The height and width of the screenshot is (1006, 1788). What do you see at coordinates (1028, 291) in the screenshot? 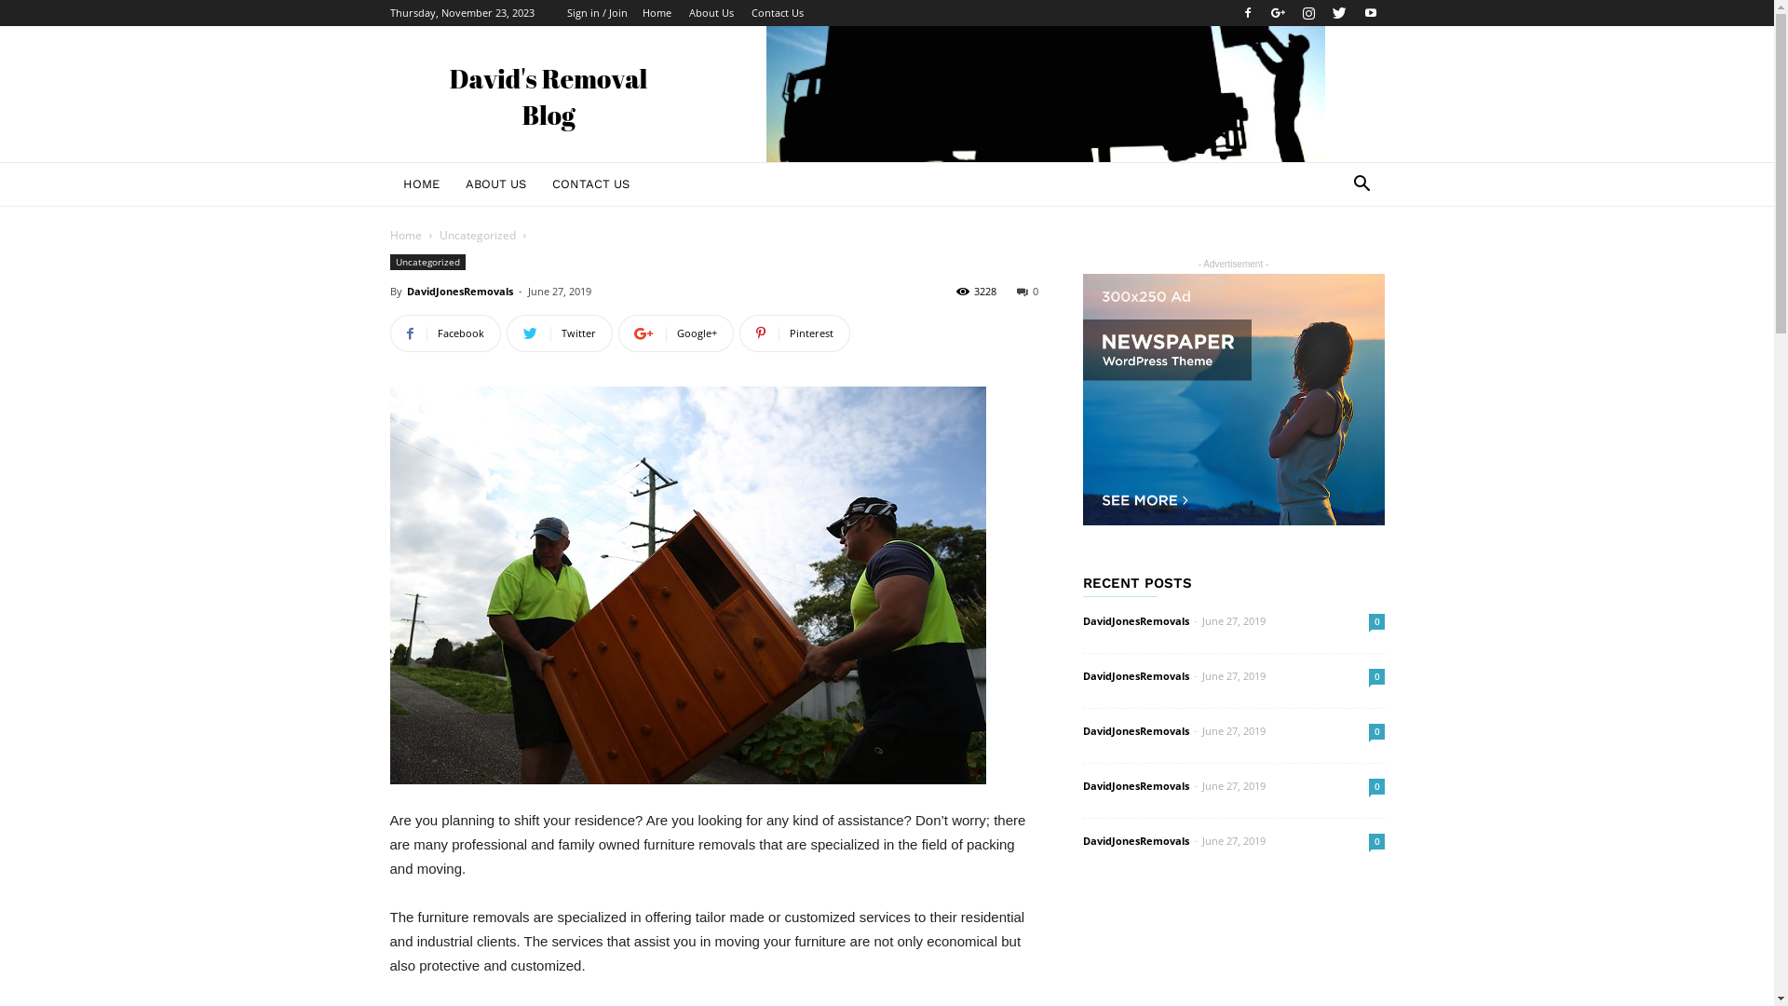
I see `0` at bounding box center [1028, 291].